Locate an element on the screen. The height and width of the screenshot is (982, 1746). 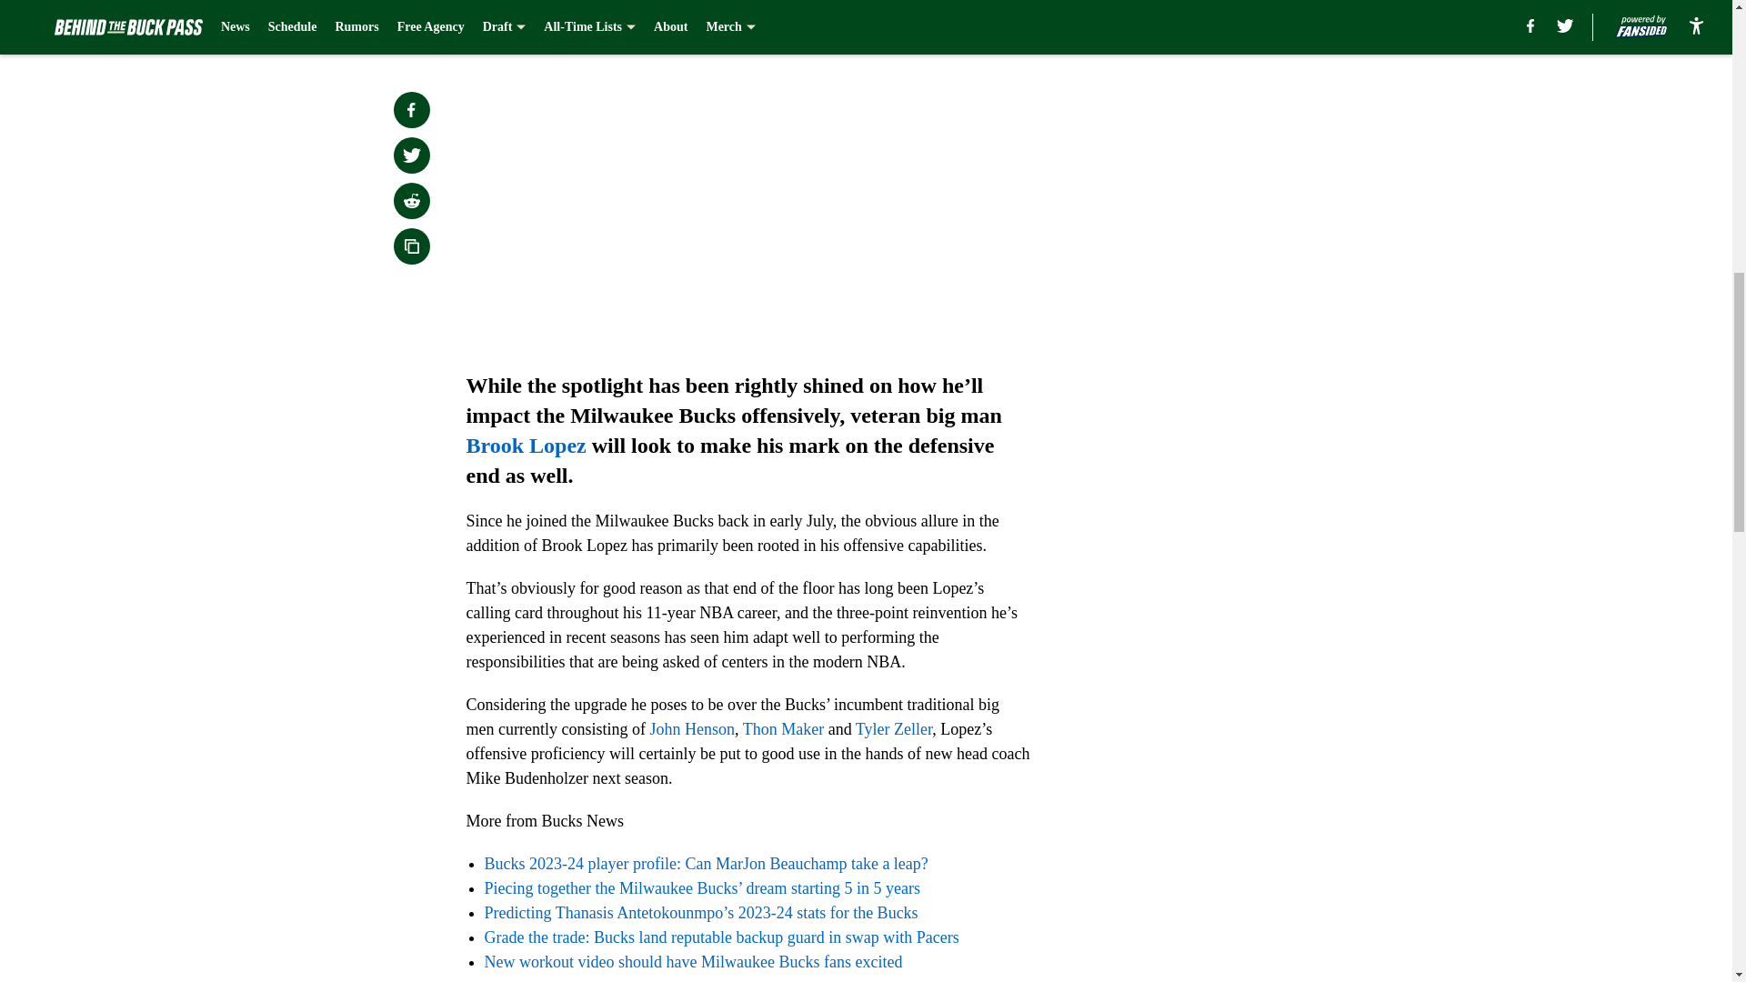
Thon Maker is located at coordinates (784, 729).